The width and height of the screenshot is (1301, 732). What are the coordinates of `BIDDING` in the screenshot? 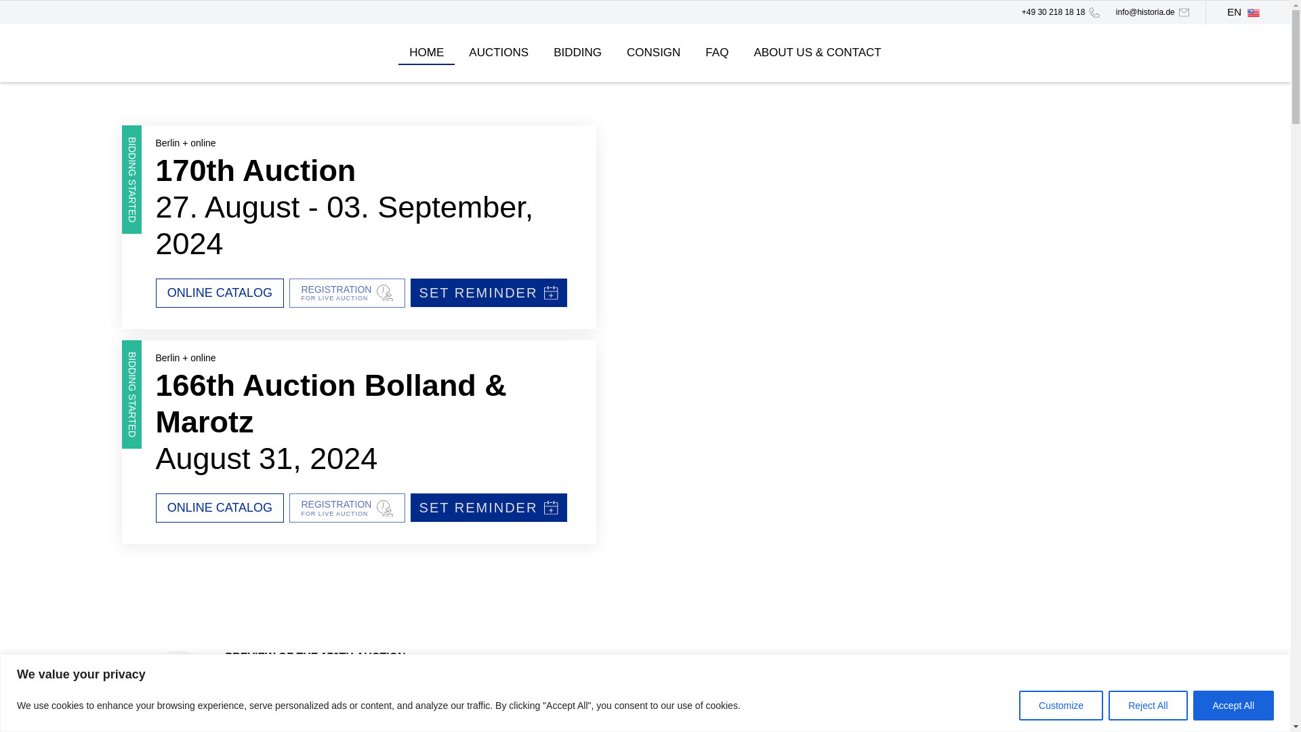 It's located at (220, 293).